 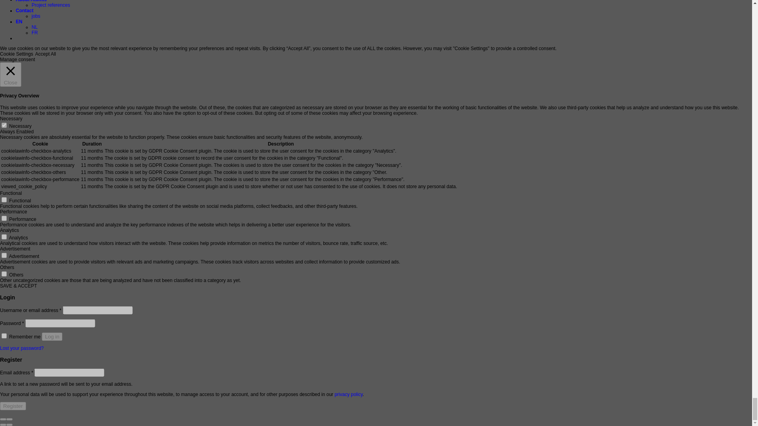 I want to click on on, so click(x=4, y=200).